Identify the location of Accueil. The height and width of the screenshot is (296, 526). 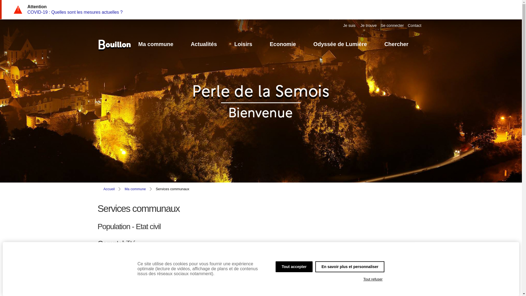
(109, 189).